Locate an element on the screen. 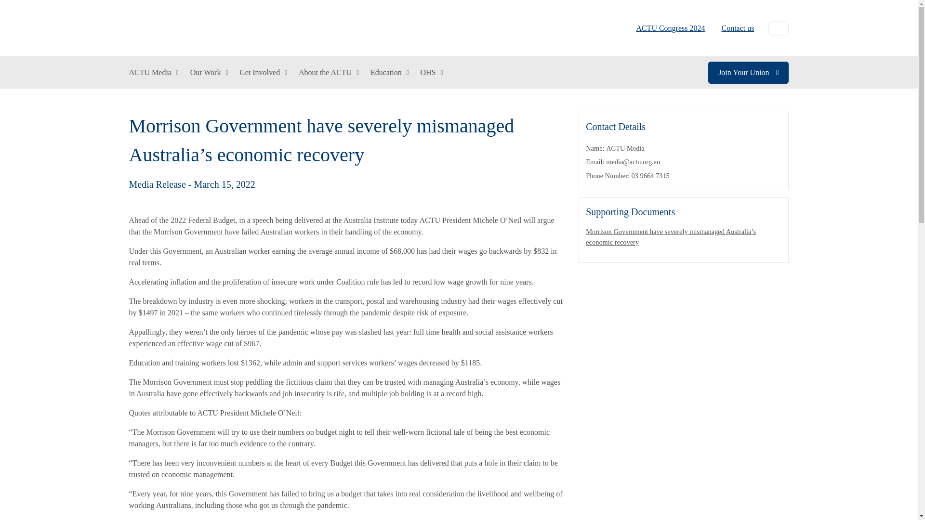 This screenshot has height=520, width=925. ACTU Congress 2024 is located at coordinates (671, 28).